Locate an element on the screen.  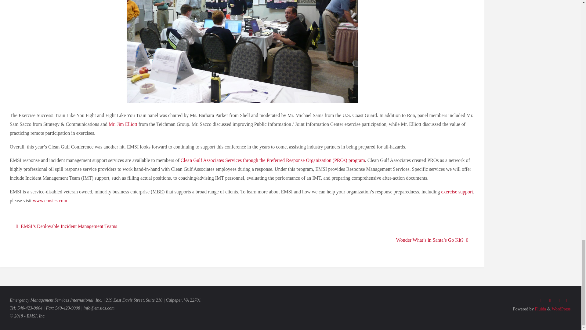
LinkedIn is located at coordinates (559, 301).